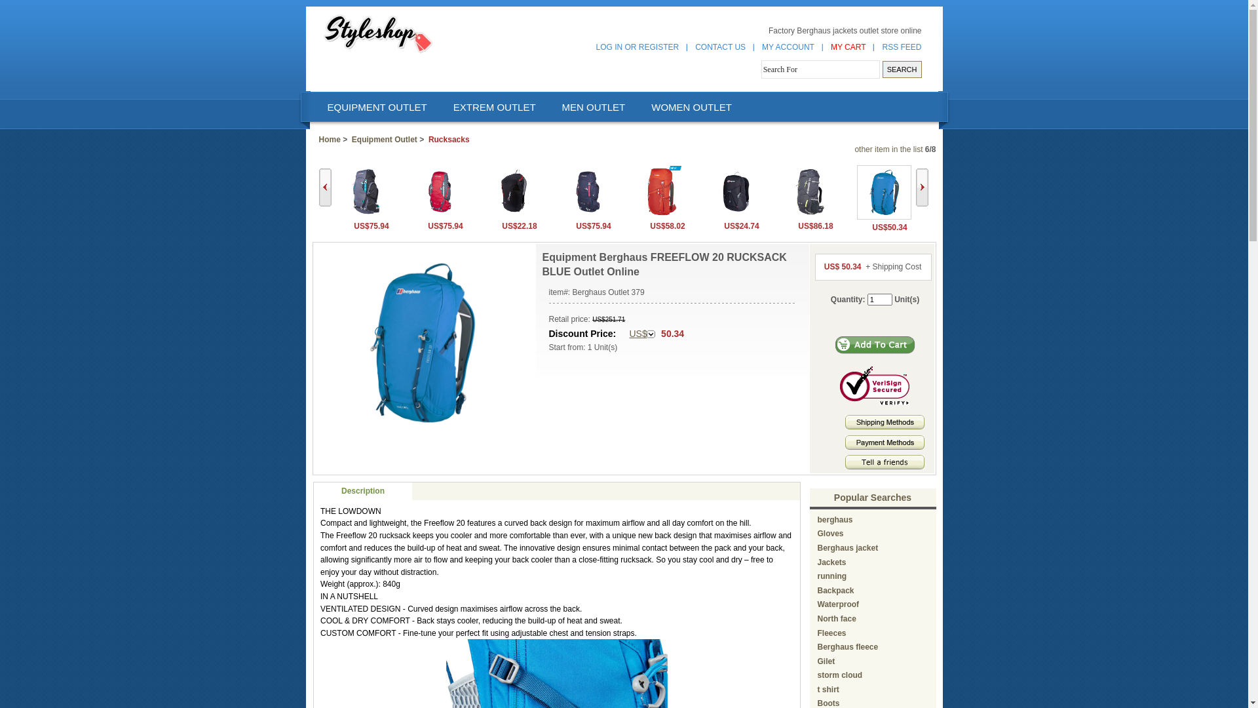 The height and width of the screenshot is (708, 1258). I want to click on Shipping Methods, so click(885, 427).